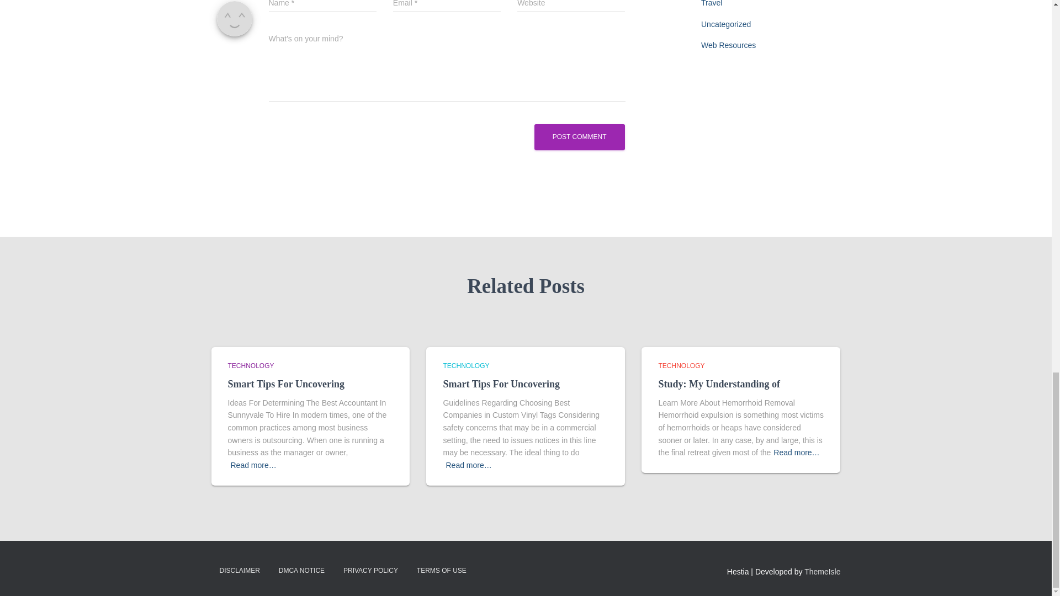  Describe the element at coordinates (501, 384) in the screenshot. I see `Smart Tips For Uncovering` at that location.